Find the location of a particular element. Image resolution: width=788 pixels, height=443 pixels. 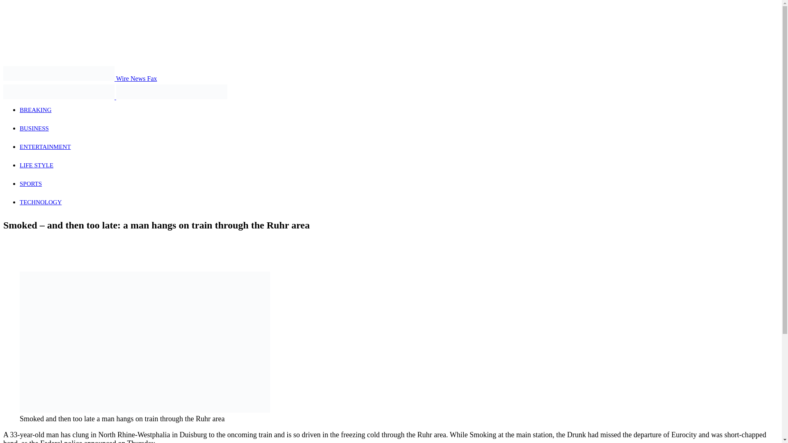

BREAKING is located at coordinates (36, 110).